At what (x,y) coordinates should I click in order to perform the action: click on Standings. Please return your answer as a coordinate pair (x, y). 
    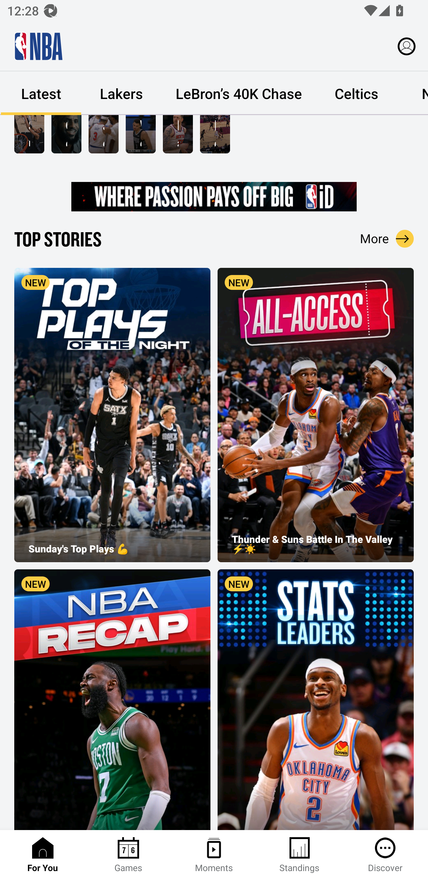
    Looking at the image, I should click on (300, 855).